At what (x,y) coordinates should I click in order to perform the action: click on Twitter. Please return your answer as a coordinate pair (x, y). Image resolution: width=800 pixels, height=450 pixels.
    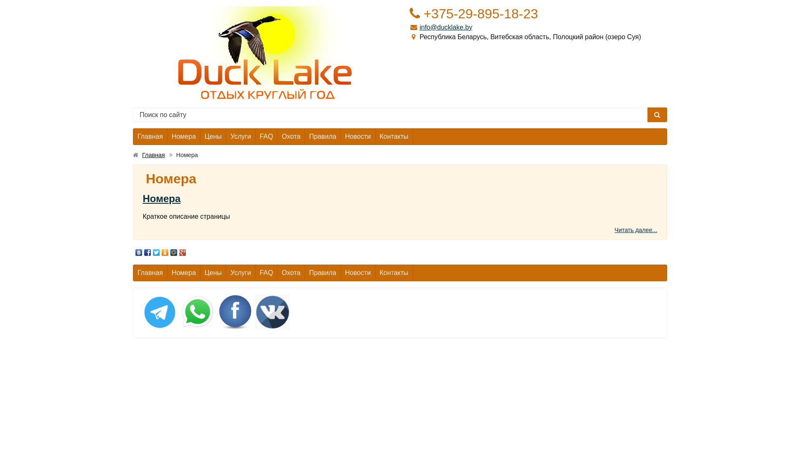
    Looking at the image, I should click on (157, 252).